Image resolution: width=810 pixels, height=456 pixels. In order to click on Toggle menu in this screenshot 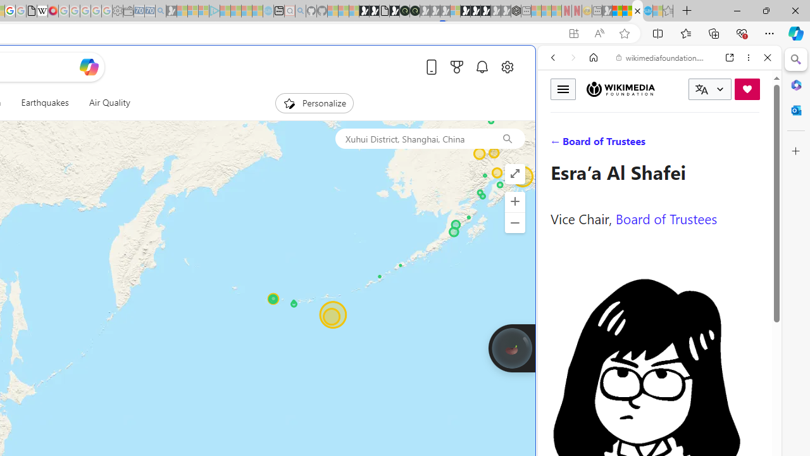, I will do `click(563, 89)`.